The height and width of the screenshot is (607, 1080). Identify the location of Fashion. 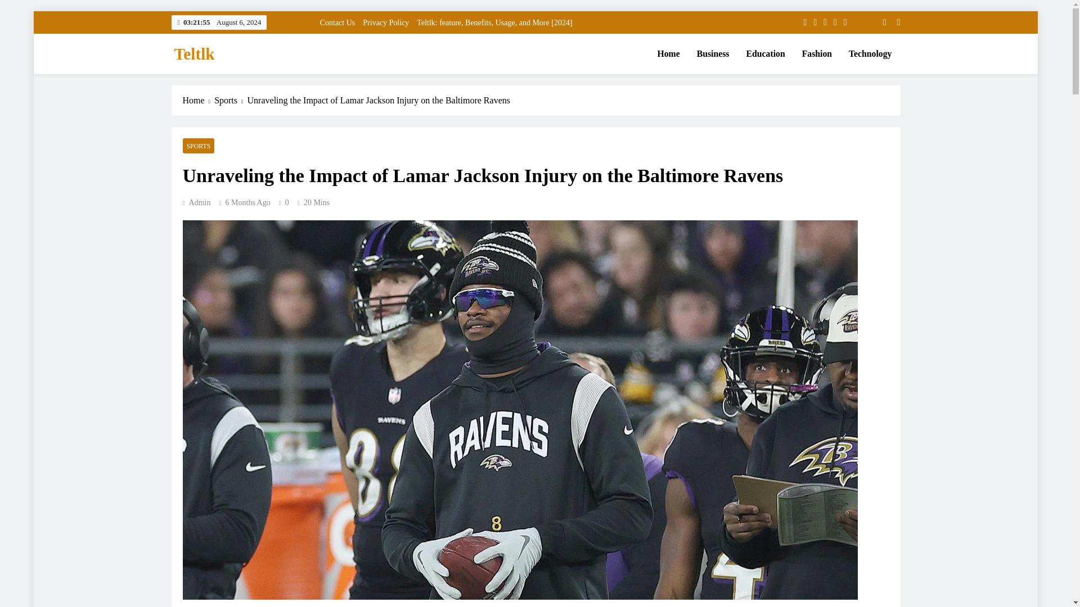
(817, 54).